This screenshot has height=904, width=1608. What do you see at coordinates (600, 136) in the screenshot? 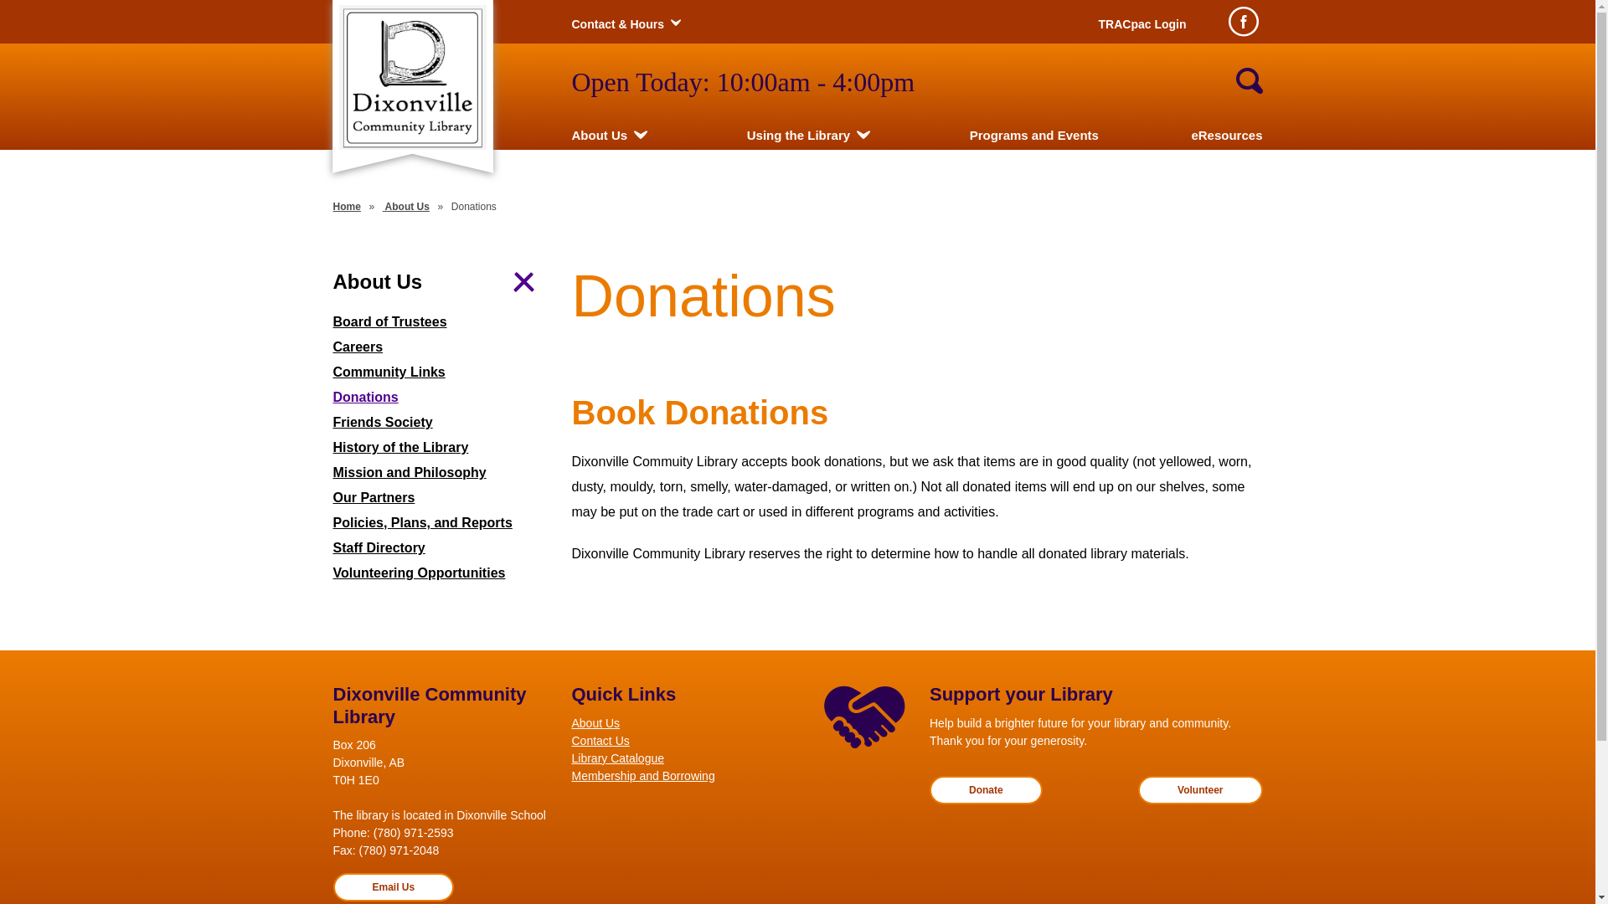
I see `About Us` at bounding box center [600, 136].